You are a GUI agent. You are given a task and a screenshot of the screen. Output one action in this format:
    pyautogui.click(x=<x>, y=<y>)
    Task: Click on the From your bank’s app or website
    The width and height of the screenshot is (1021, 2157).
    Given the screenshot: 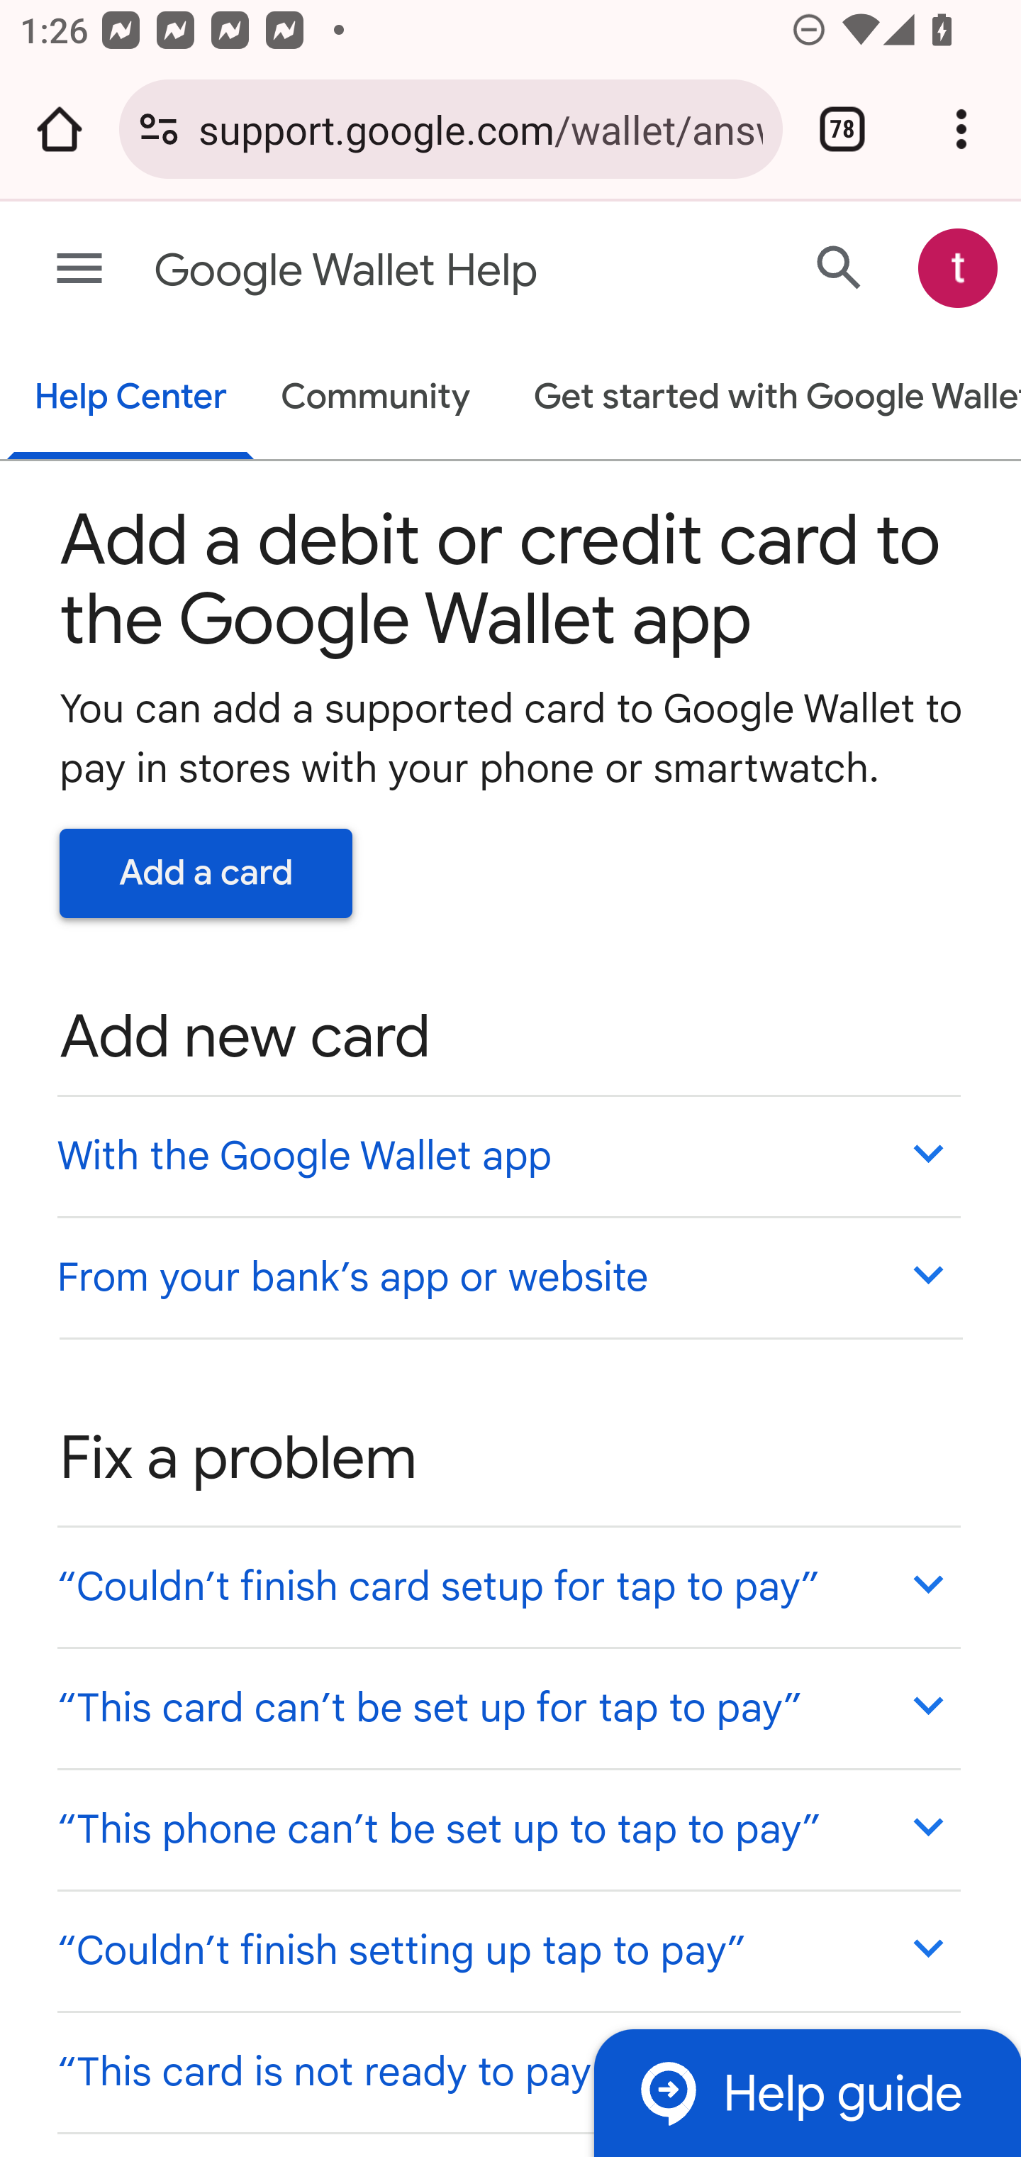 What is the action you would take?
    pyautogui.click(x=508, y=1276)
    